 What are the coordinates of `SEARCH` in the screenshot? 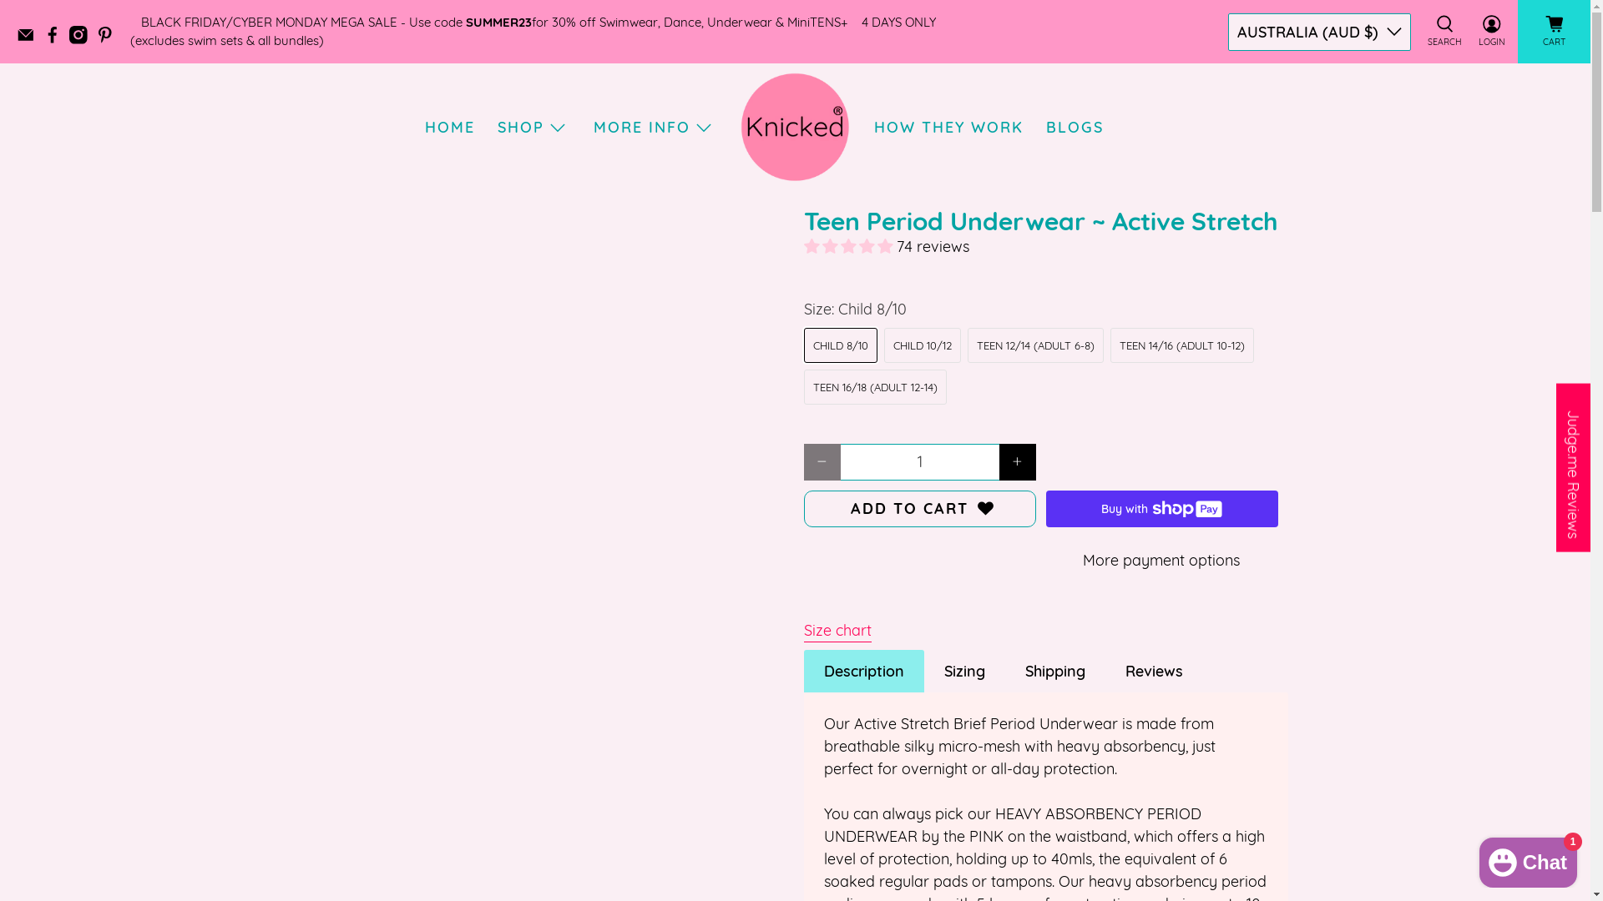 It's located at (1444, 32).